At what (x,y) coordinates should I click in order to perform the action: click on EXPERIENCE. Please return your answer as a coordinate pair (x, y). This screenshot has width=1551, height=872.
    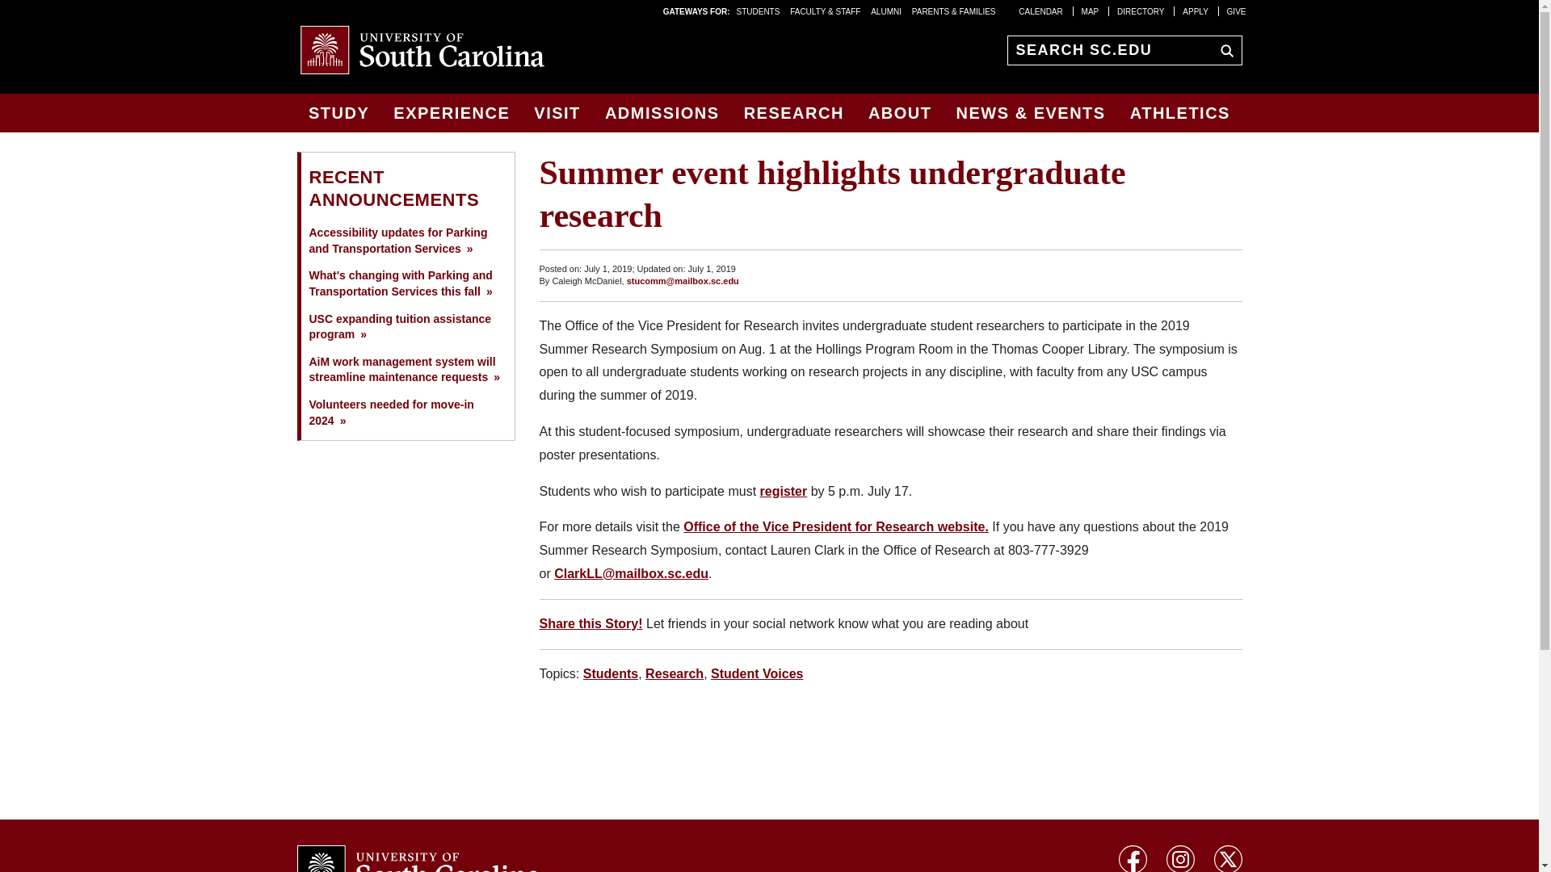
    Looking at the image, I should click on (451, 113).